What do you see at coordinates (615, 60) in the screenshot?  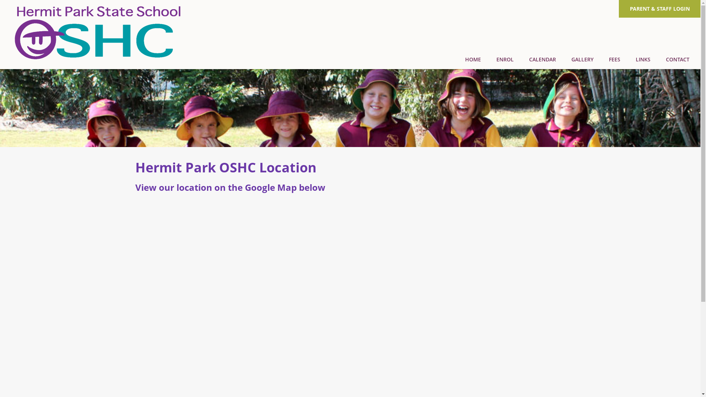 I see `FEES` at bounding box center [615, 60].